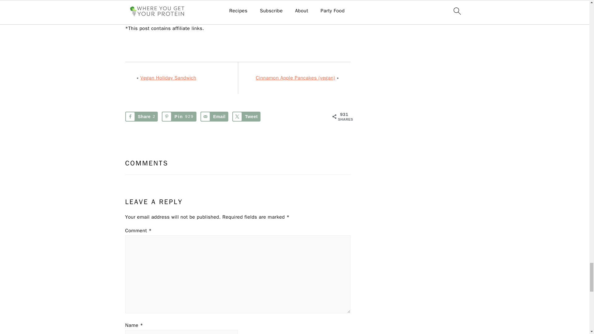 Image resolution: width=594 pixels, height=334 pixels. Describe the element at coordinates (214, 116) in the screenshot. I see `Send over email` at that location.